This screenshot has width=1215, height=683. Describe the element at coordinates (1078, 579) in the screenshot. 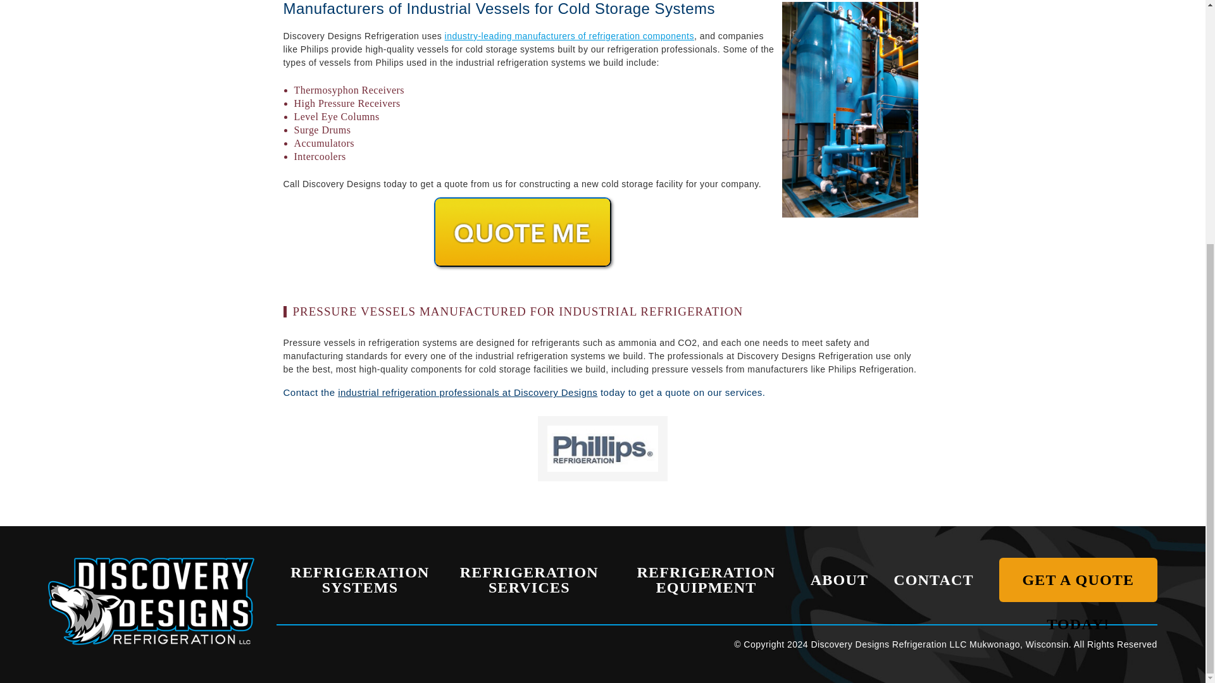

I see `GET A QUOTE TODAY!` at that location.